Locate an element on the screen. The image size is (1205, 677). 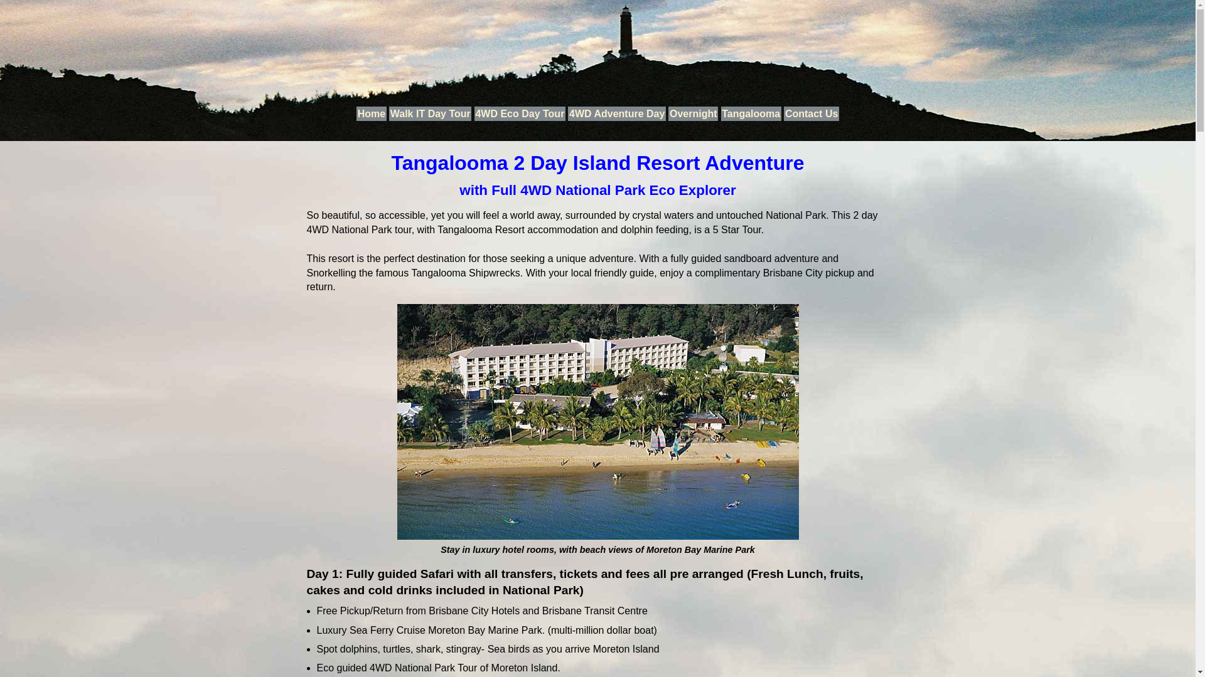
Overnight is located at coordinates (693, 114).